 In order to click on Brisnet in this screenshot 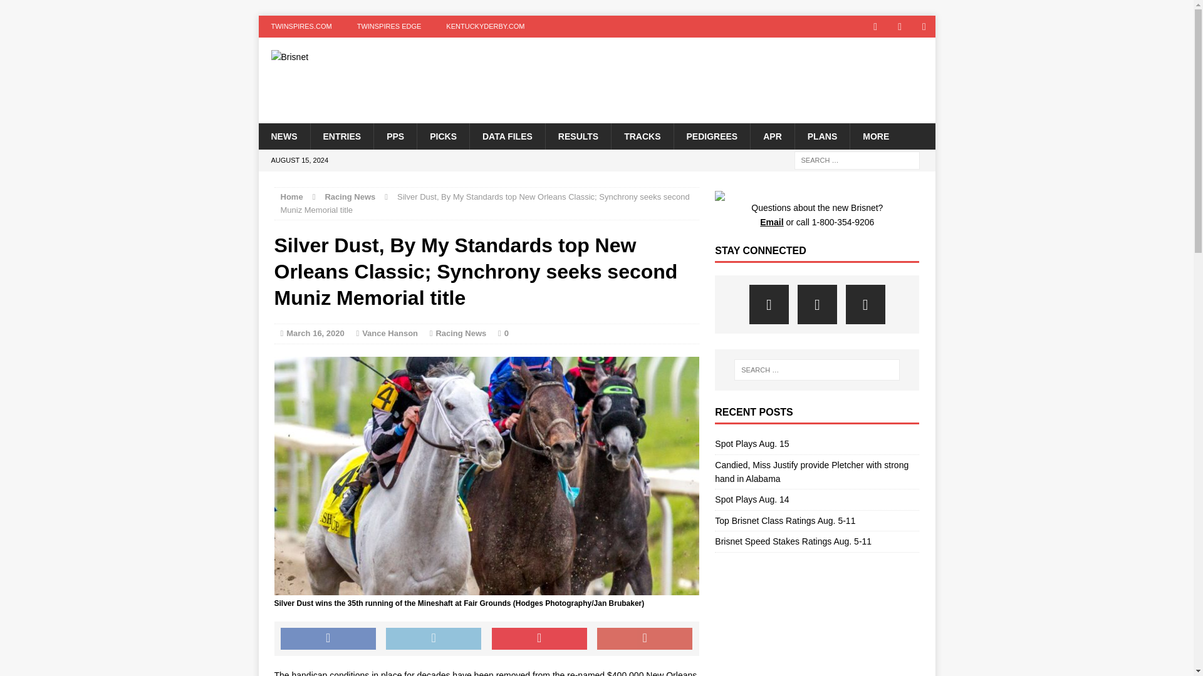, I will do `click(365, 57)`.